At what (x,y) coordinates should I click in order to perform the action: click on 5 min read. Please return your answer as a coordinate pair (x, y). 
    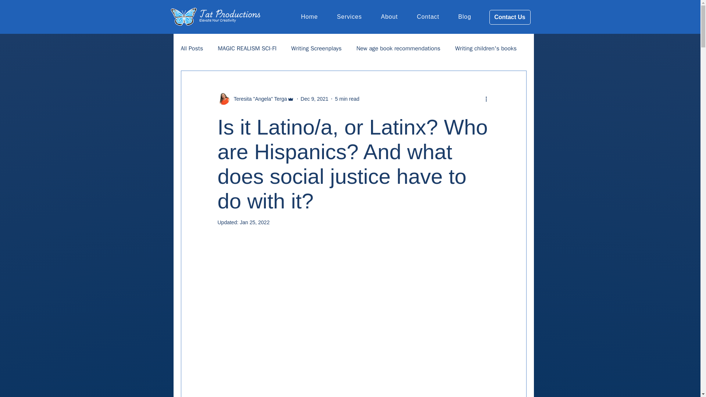
    Looking at the image, I should click on (347, 99).